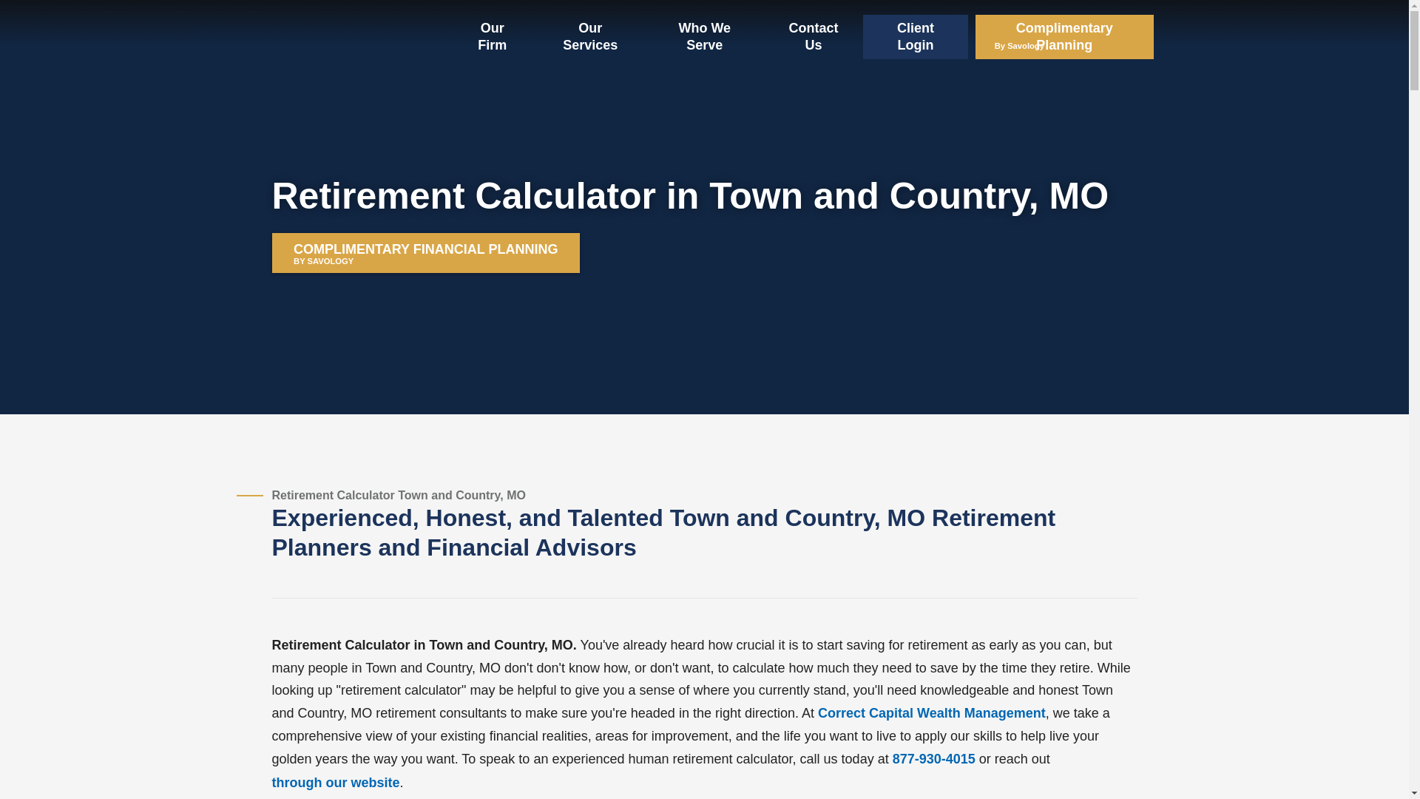 The width and height of the screenshot is (1420, 799). What do you see at coordinates (426, 253) in the screenshot?
I see `Our Firm` at bounding box center [426, 253].